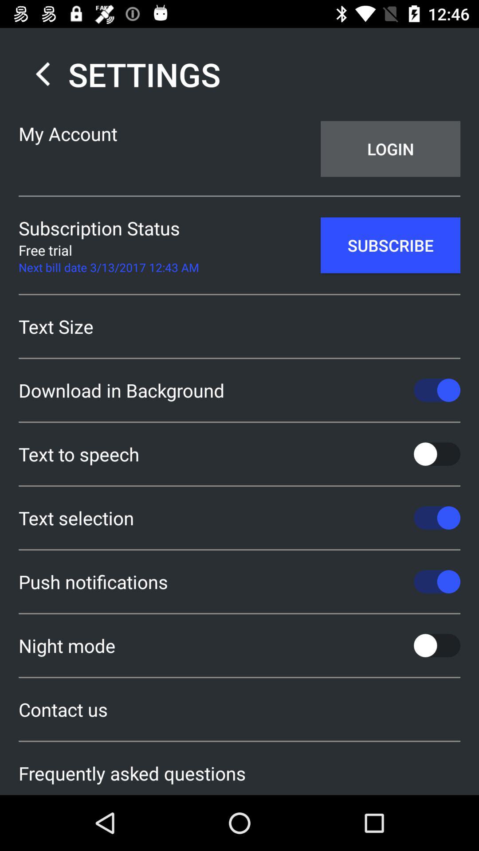 This screenshot has width=479, height=851. I want to click on jump to the settings, so click(120, 74).